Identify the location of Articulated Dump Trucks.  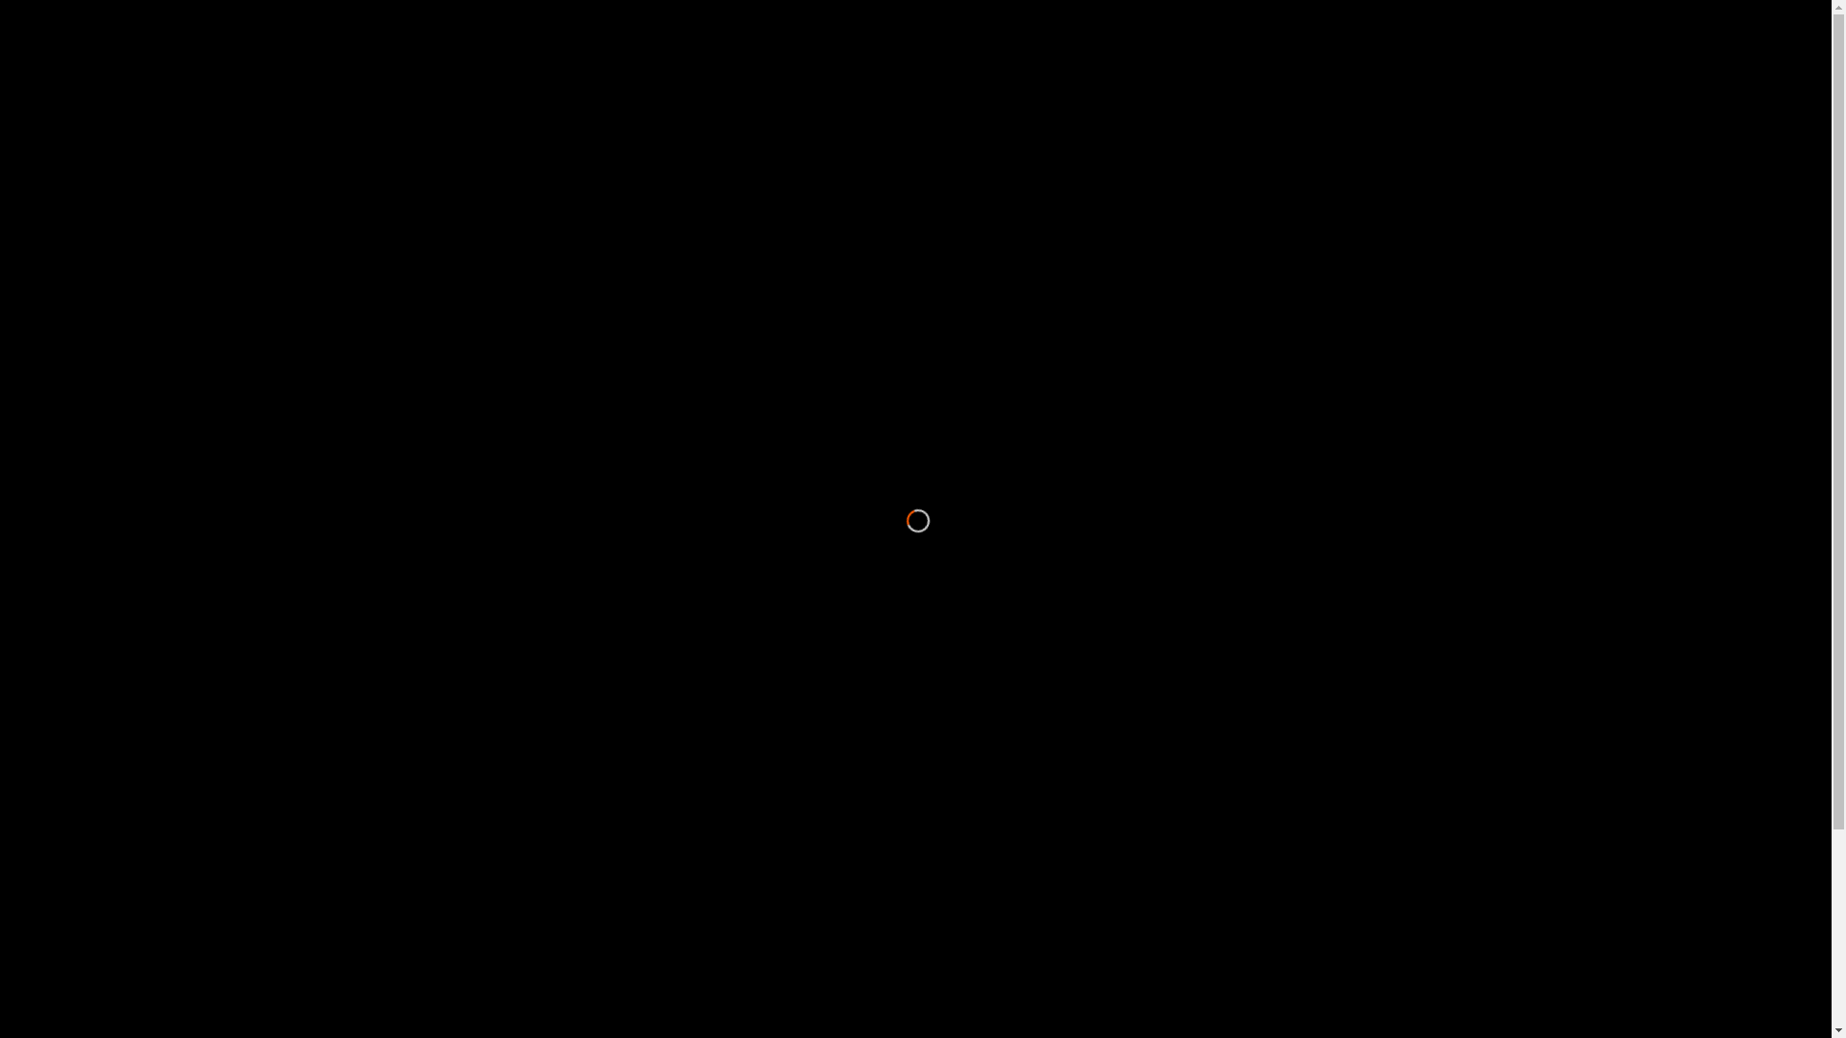
(461, 723).